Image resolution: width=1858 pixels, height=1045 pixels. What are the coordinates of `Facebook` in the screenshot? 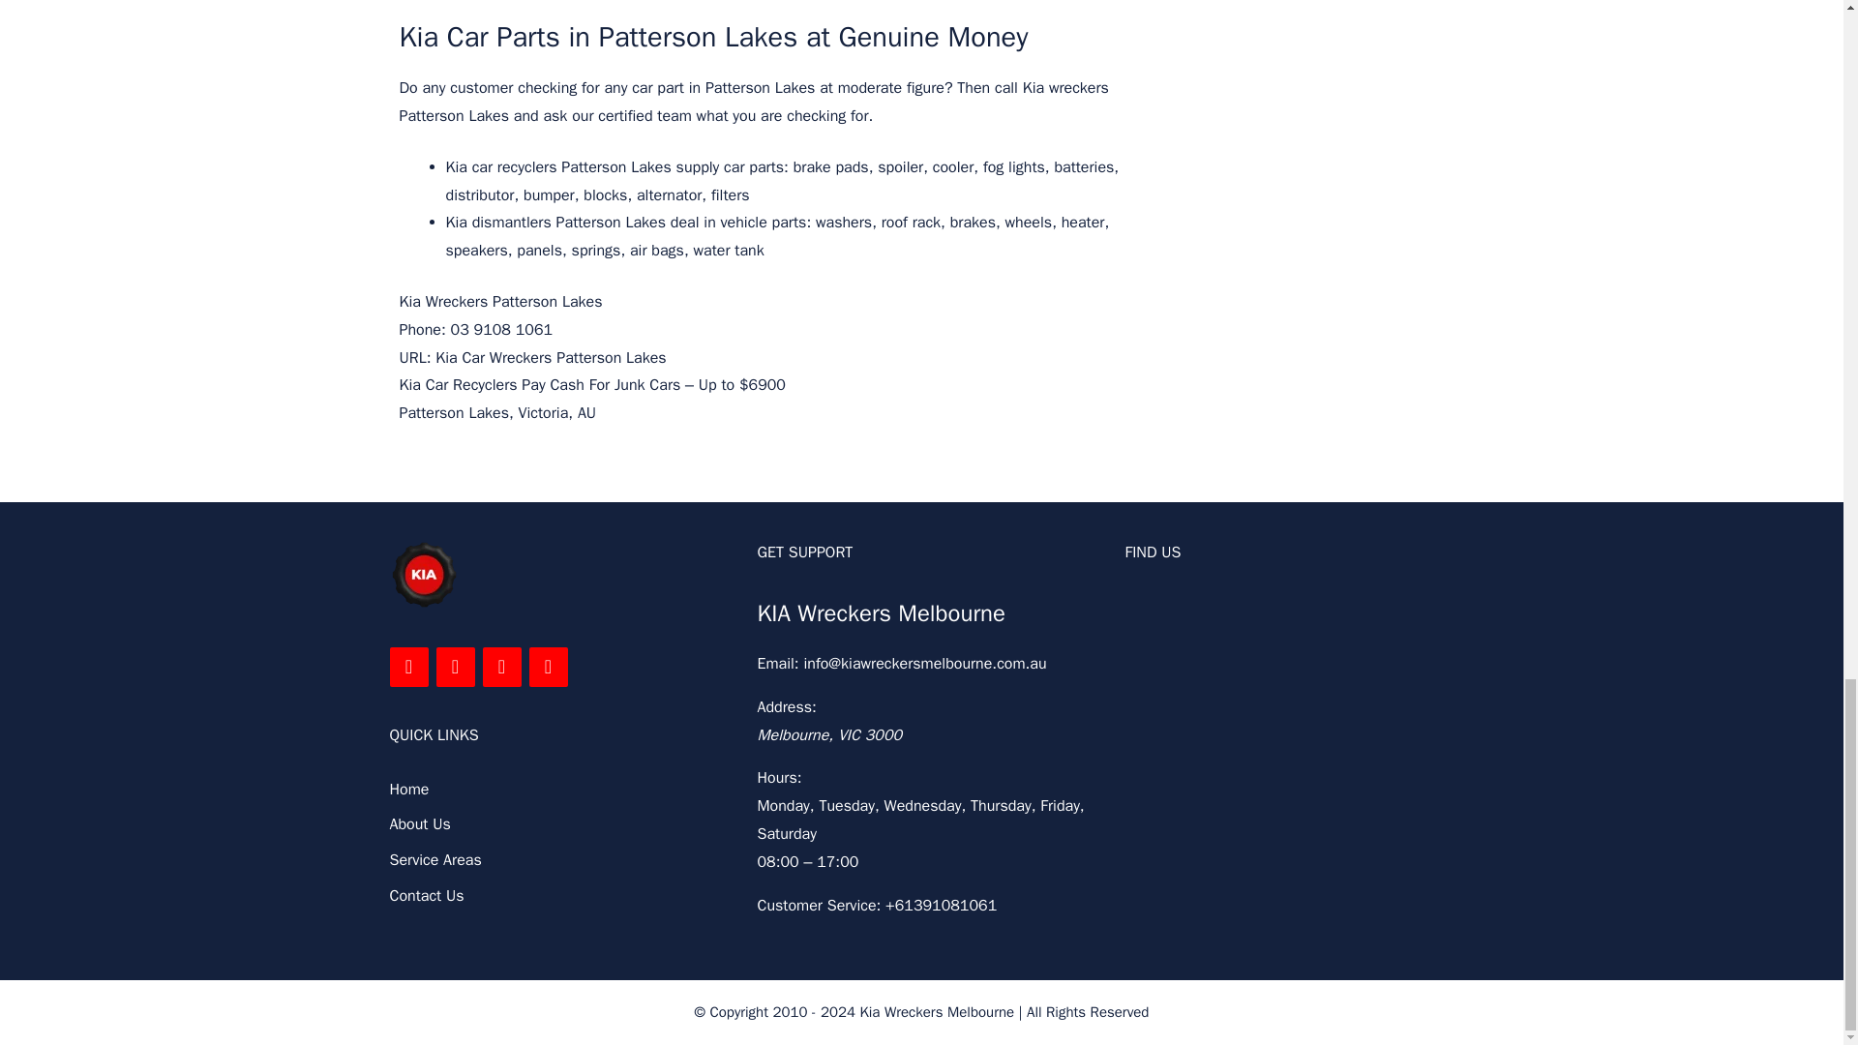 It's located at (407, 666).